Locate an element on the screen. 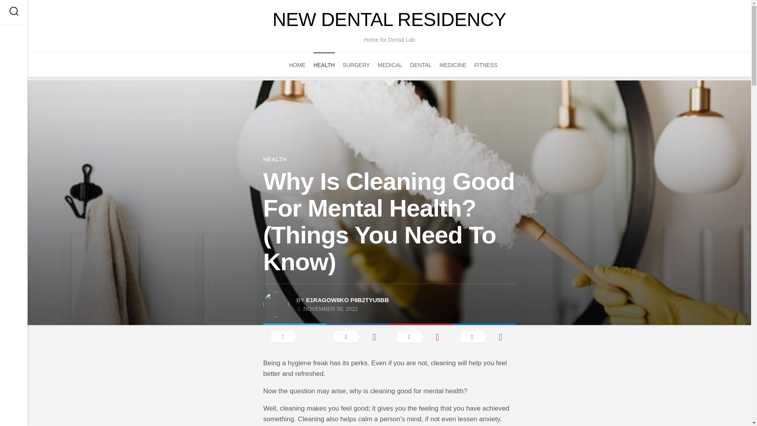 This screenshot has height=426, width=757. HEALTH is located at coordinates (275, 159).